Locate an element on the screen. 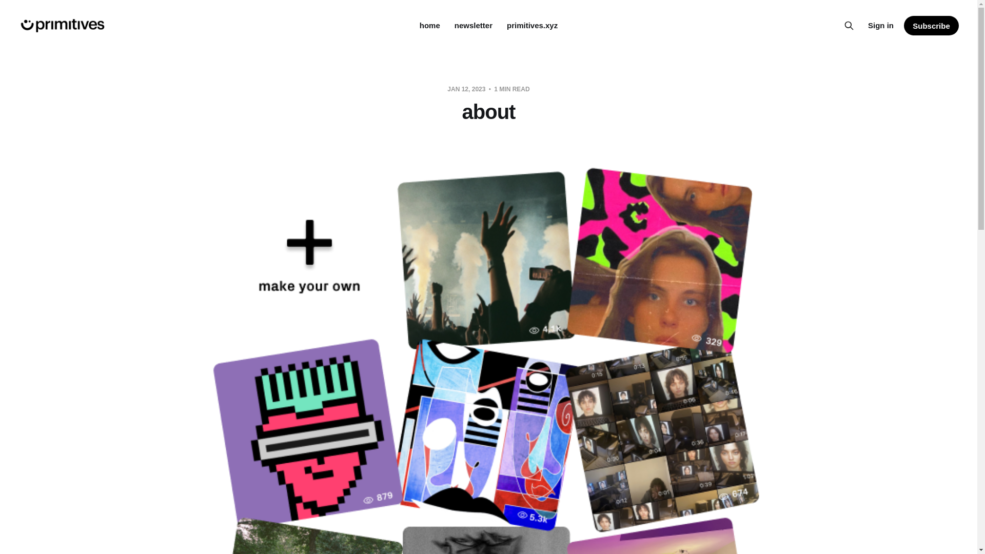 The image size is (985, 554). primitives.xyz is located at coordinates (532, 26).